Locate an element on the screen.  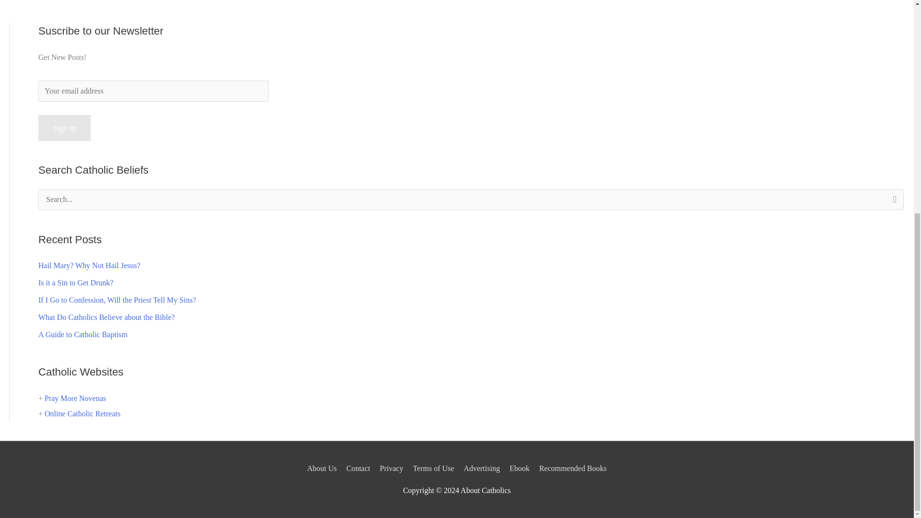
Terms of Use is located at coordinates (433, 468).